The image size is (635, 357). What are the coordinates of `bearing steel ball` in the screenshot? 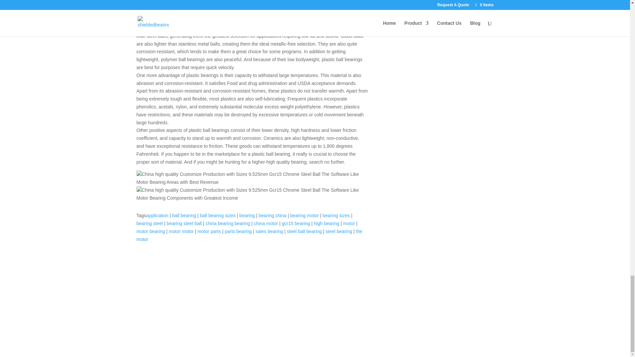 It's located at (184, 223).